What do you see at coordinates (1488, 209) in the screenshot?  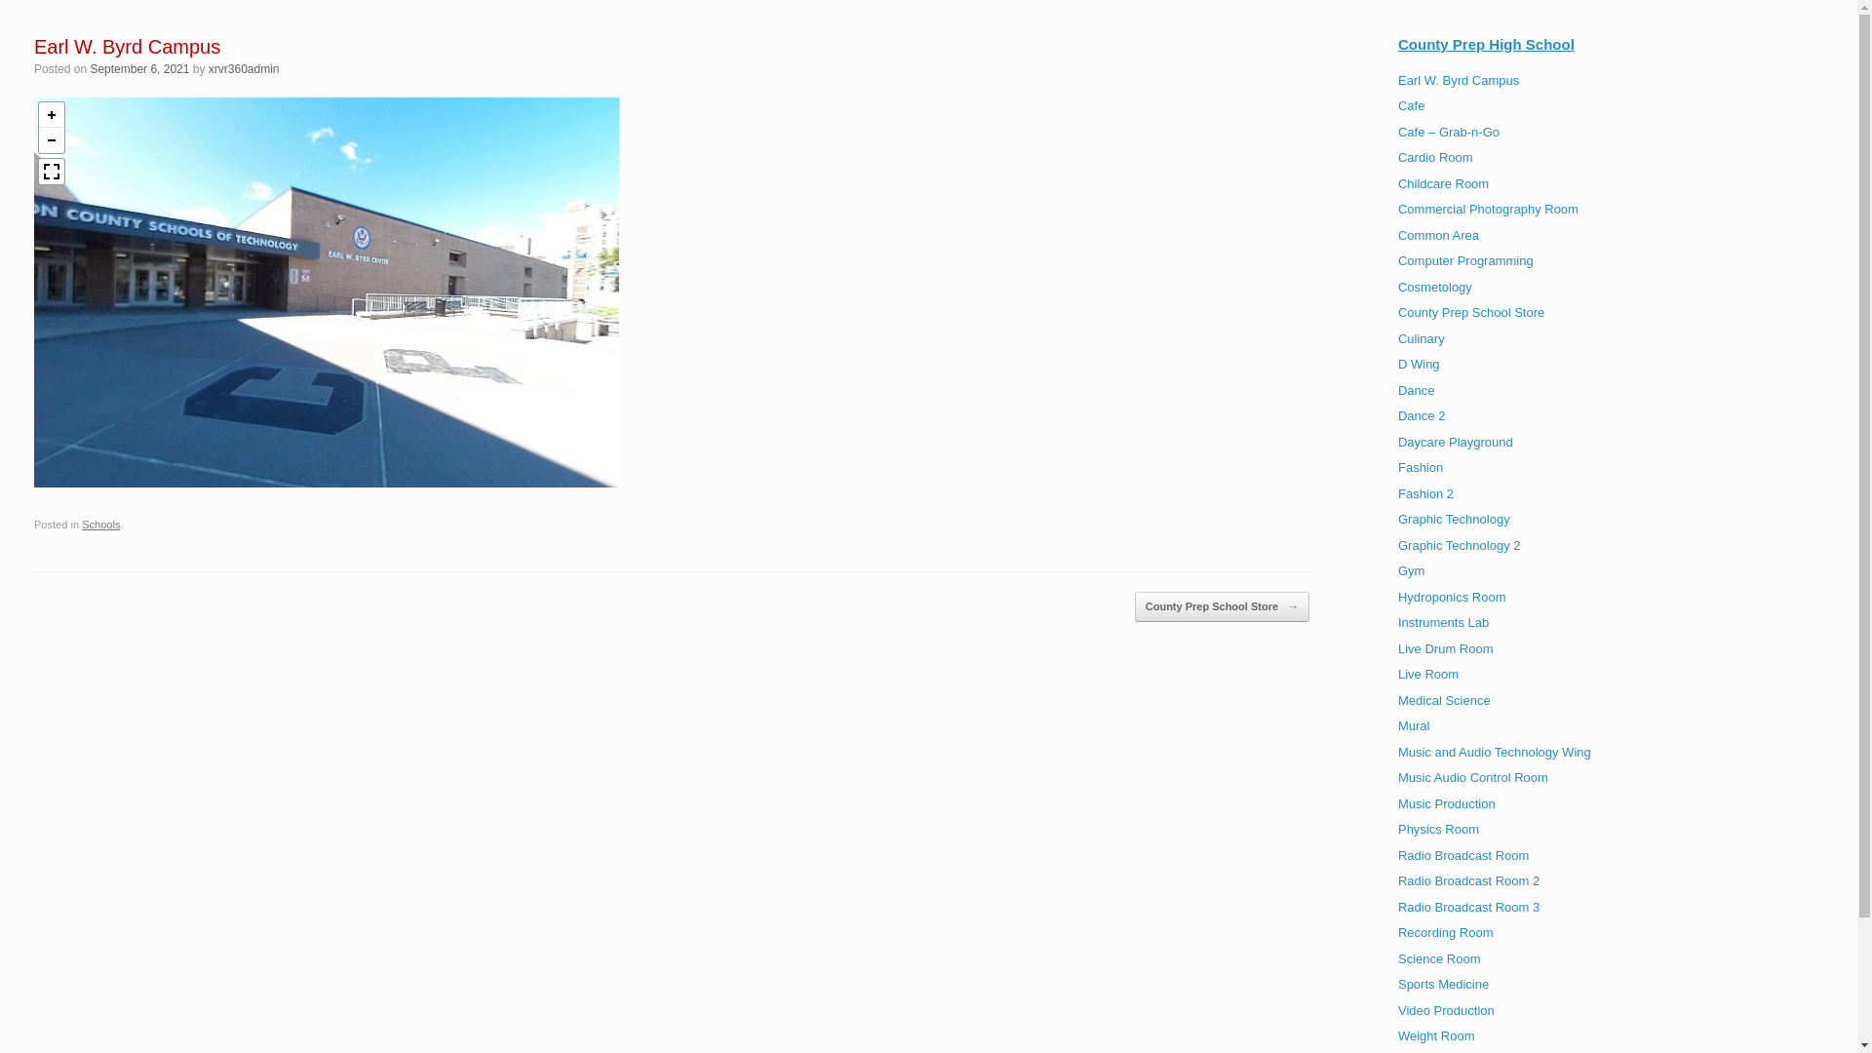 I see `Commercial Photography Room` at bounding box center [1488, 209].